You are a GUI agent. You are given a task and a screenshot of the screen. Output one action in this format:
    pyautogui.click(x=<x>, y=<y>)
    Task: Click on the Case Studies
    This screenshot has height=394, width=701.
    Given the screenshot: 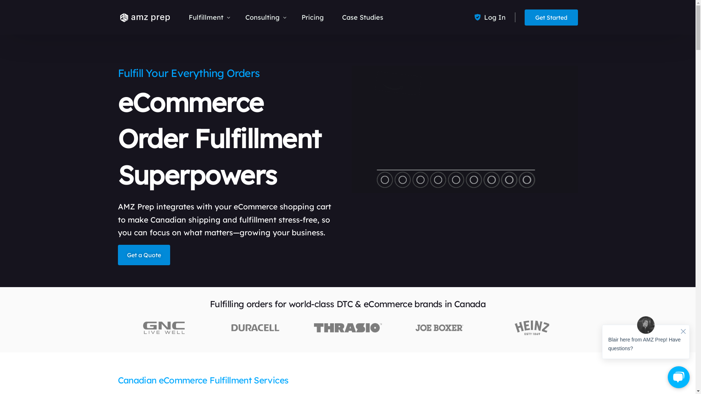 What is the action you would take?
    pyautogui.click(x=363, y=18)
    